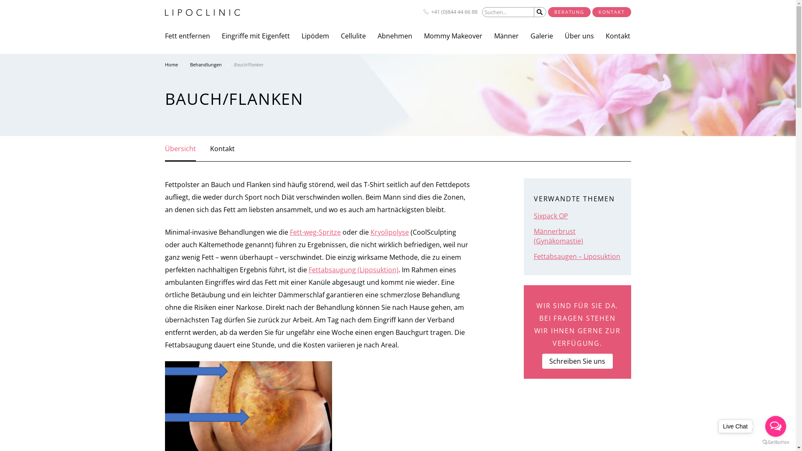 This screenshot has width=802, height=451. I want to click on Abnehmen, so click(395, 36).